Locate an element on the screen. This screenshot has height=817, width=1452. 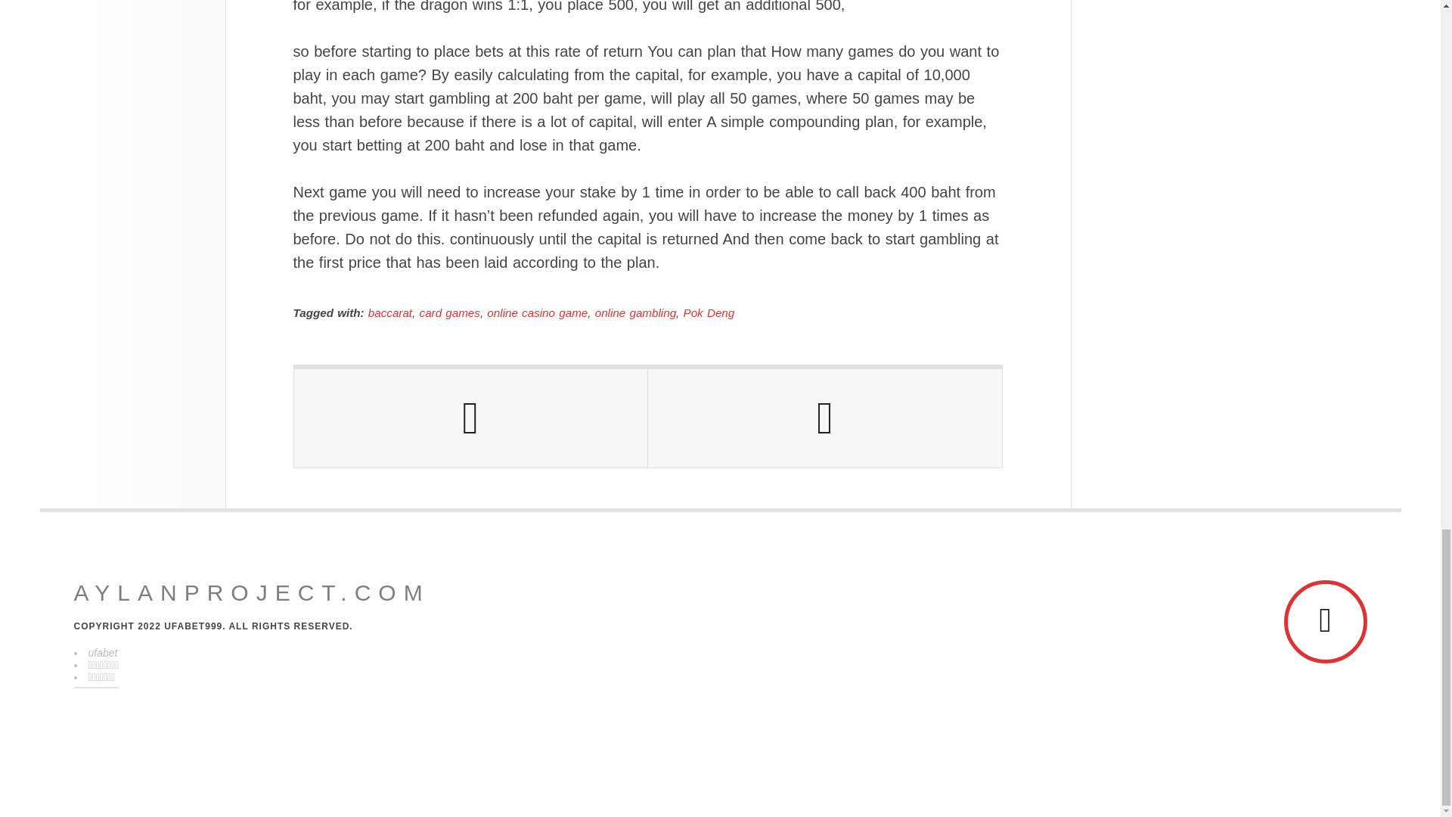
baccarat is located at coordinates (390, 313).